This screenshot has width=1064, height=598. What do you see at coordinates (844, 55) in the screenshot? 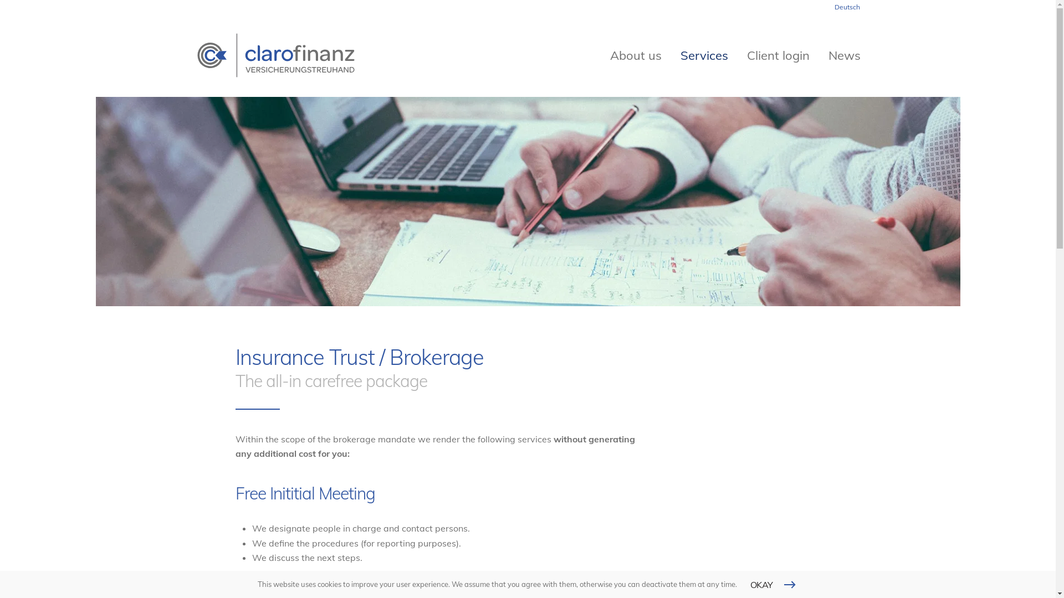
I see `News` at bounding box center [844, 55].